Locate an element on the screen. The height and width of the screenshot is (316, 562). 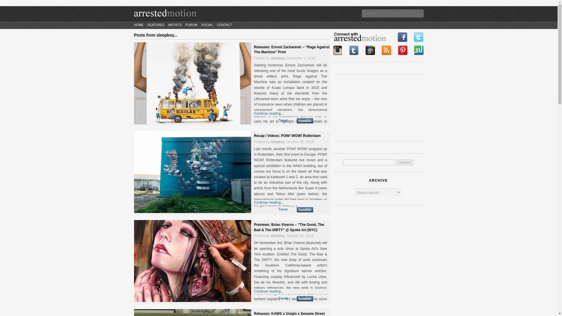
sleepboy is located at coordinates (277, 142).